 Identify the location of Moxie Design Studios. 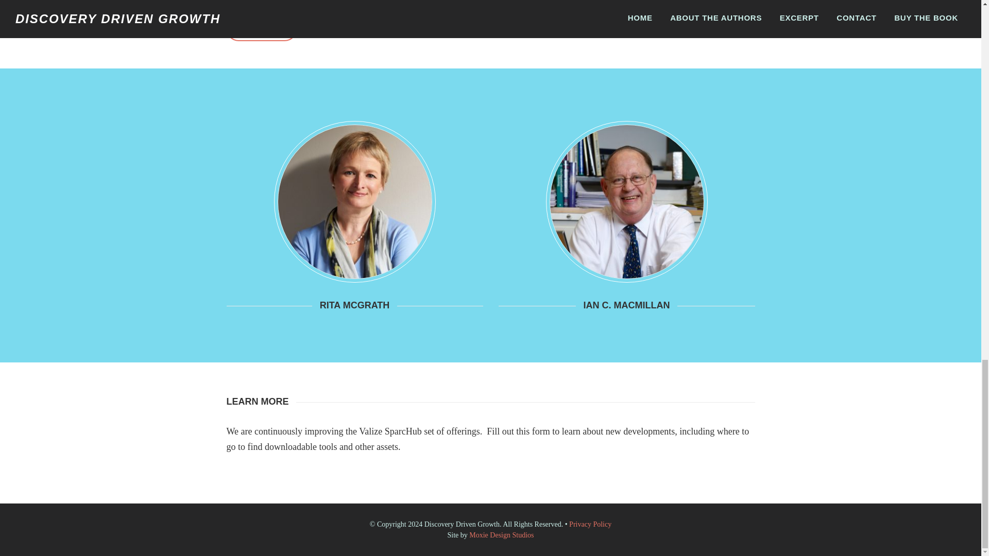
(501, 535).